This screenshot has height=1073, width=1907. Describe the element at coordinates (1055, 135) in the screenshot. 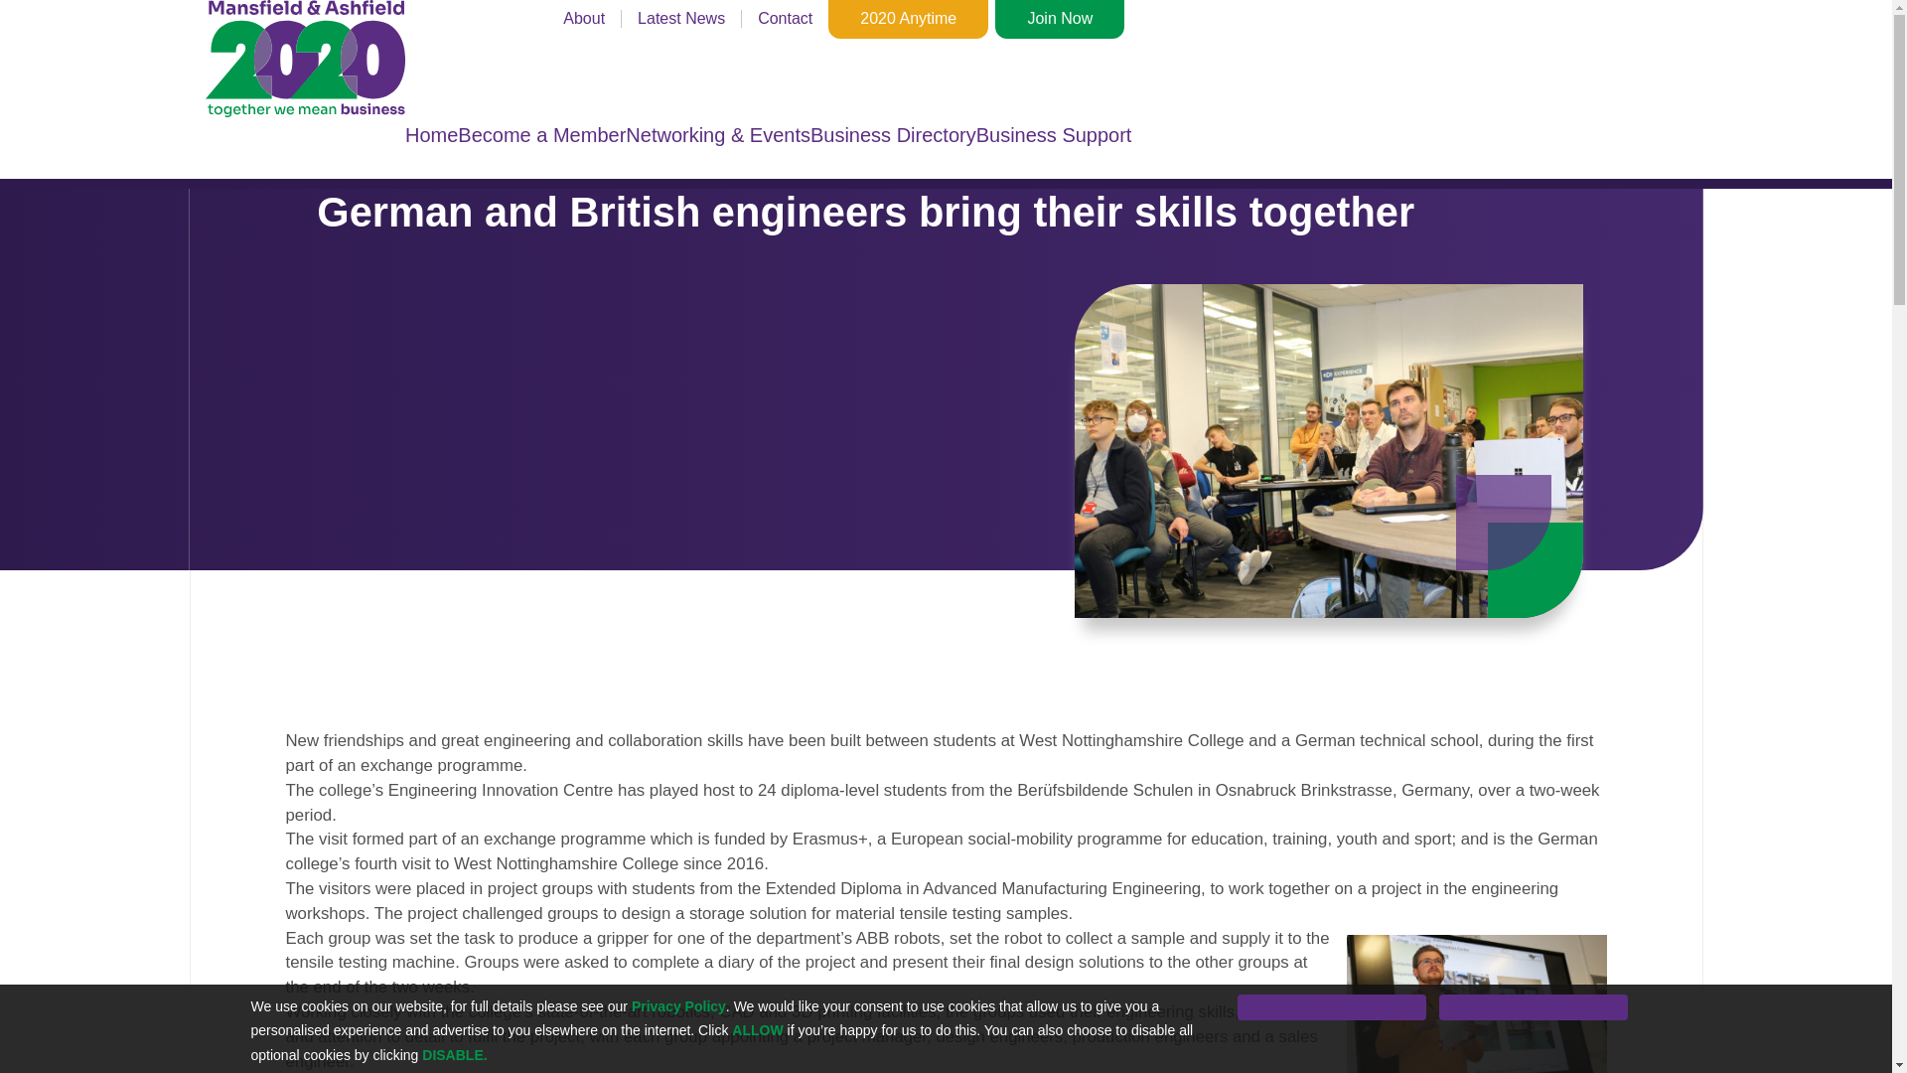

I see `Business Support` at that location.